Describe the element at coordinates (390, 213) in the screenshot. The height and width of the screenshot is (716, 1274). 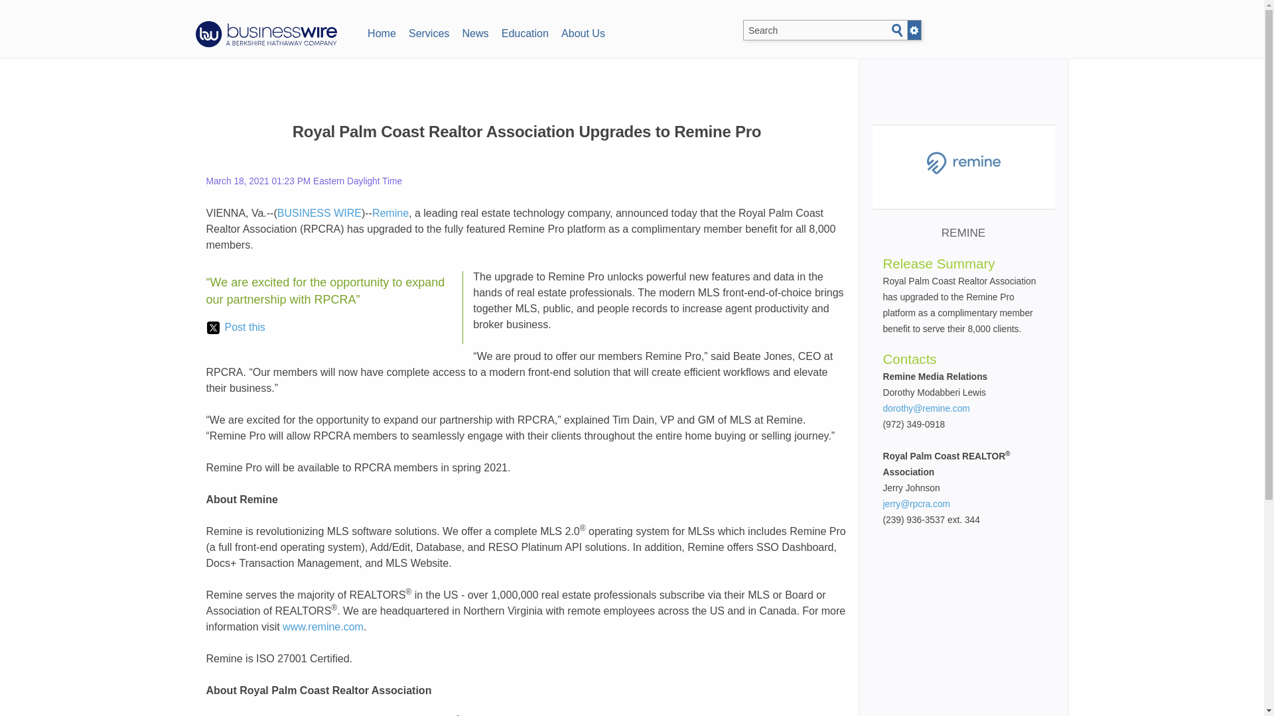
I see `Remine` at that location.